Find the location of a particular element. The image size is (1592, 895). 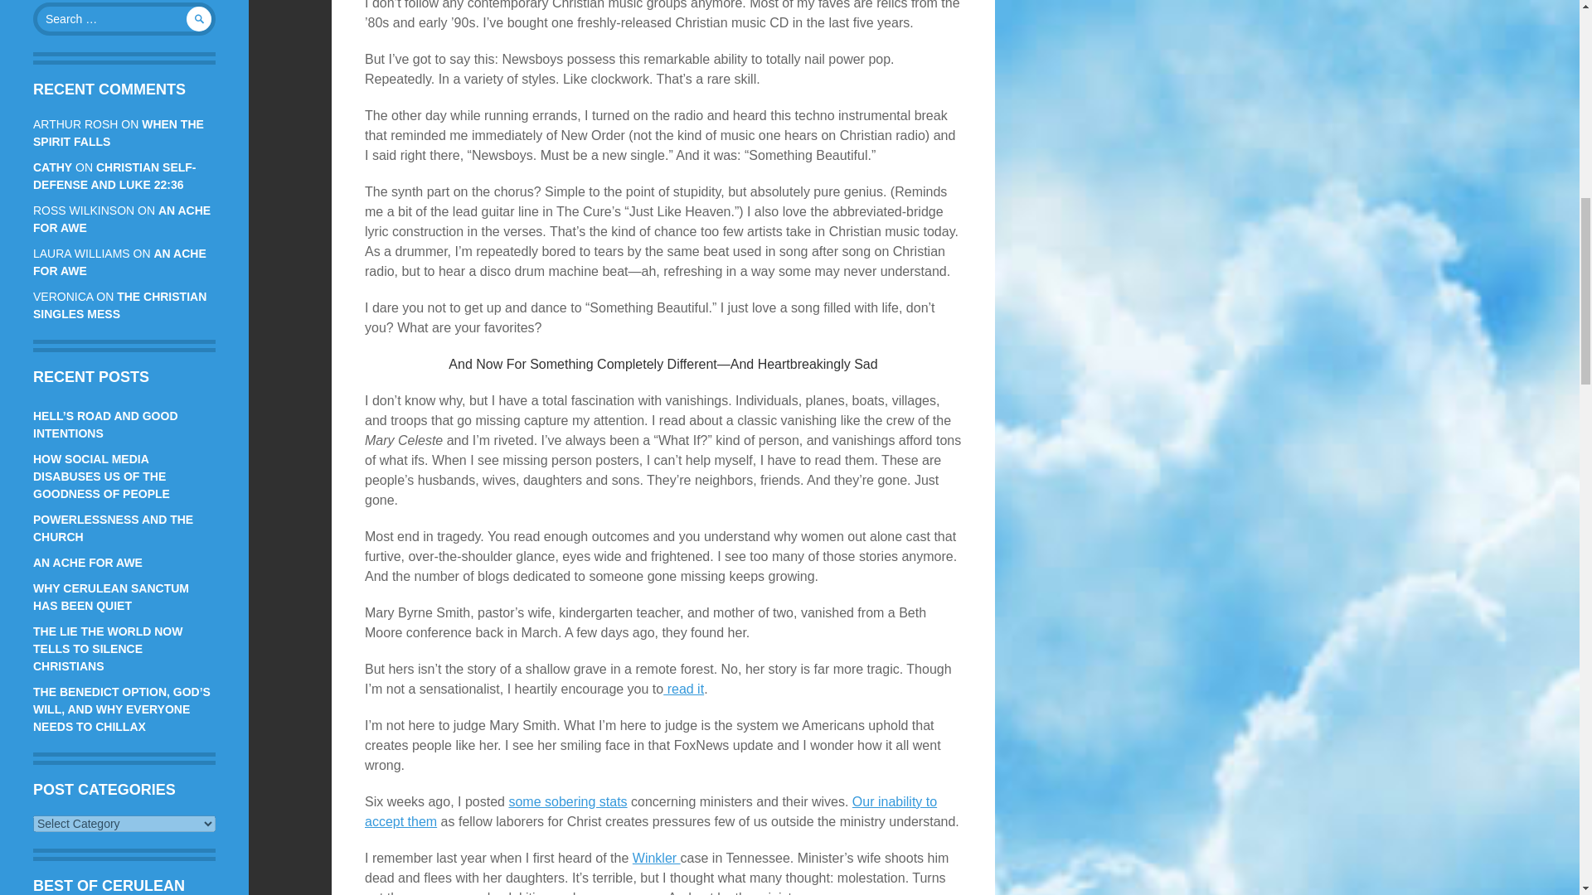

AN ACHE FOR AWE is located at coordinates (121, 219).